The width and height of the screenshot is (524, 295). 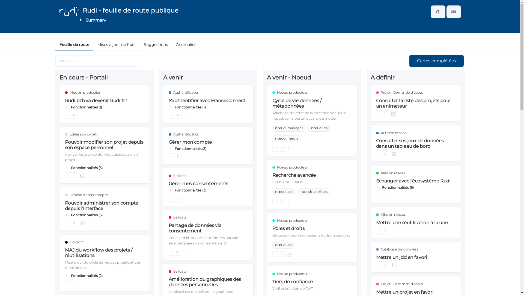 I want to click on More details, so click(x=394, y=154).